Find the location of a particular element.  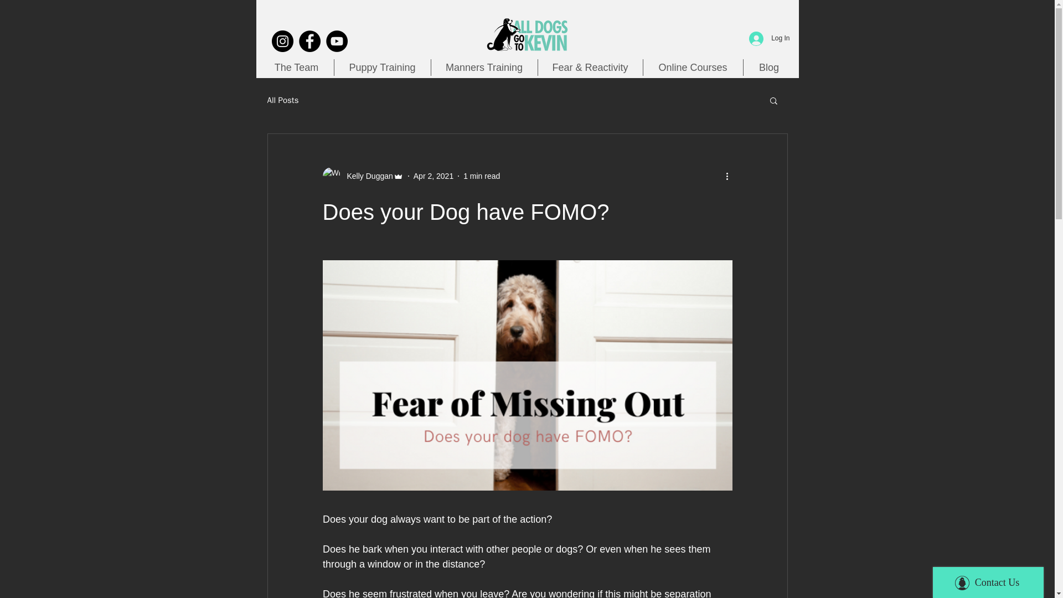

Kelly Duggan is located at coordinates (362, 176).